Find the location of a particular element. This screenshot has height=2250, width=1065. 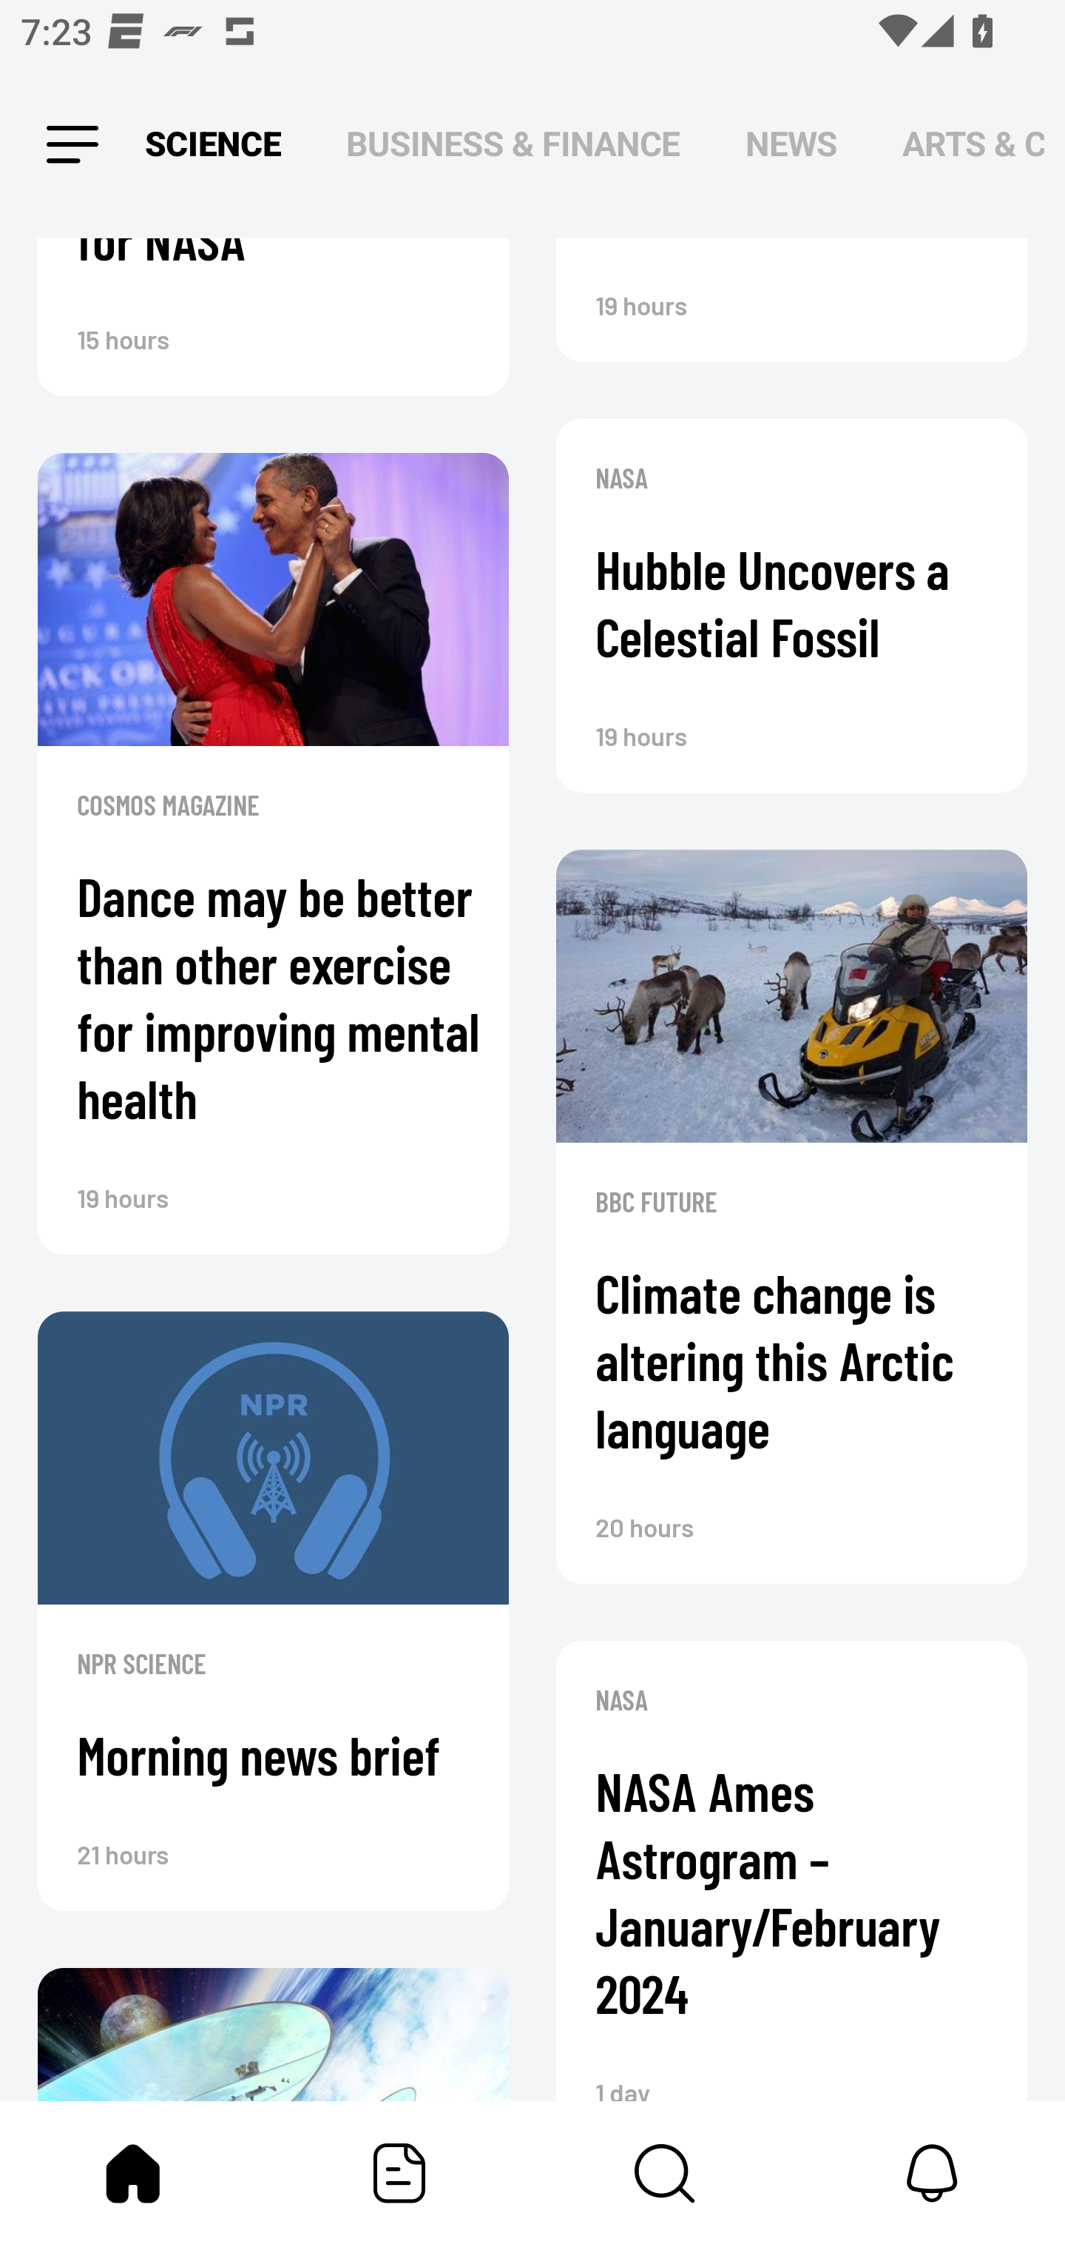

ARTS & CULTURE is located at coordinates (973, 145).